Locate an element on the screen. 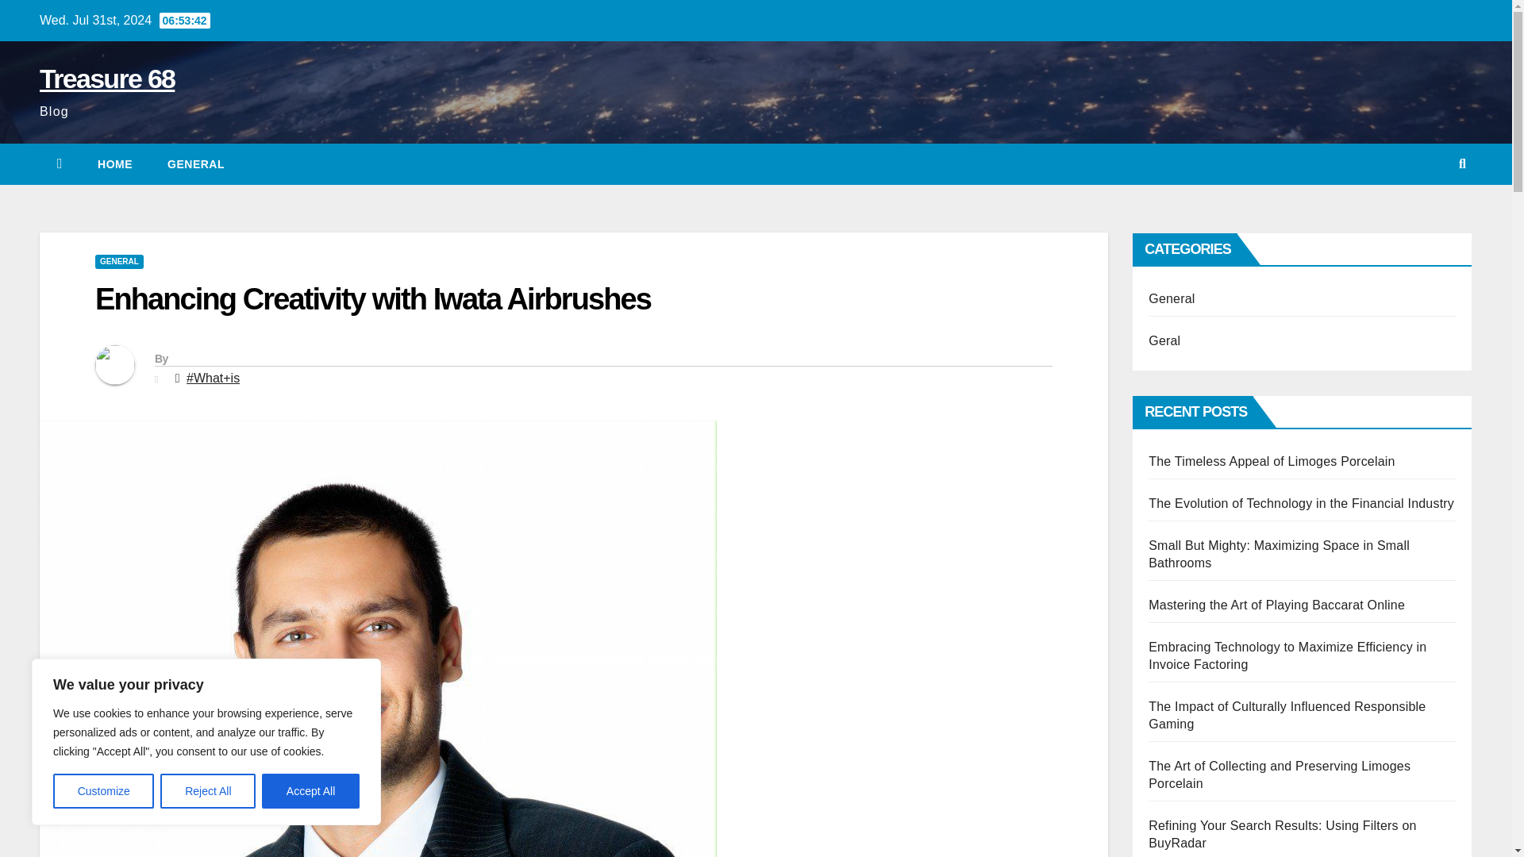 Image resolution: width=1524 pixels, height=857 pixels. General is located at coordinates (195, 164).